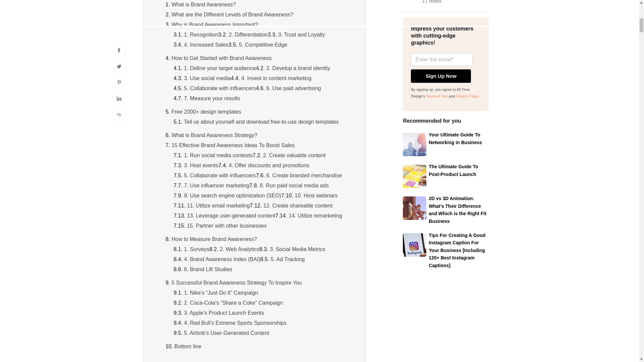 Image resolution: width=644 pixels, height=362 pixels. I want to click on 6. Use paid advertising, so click(293, 88).